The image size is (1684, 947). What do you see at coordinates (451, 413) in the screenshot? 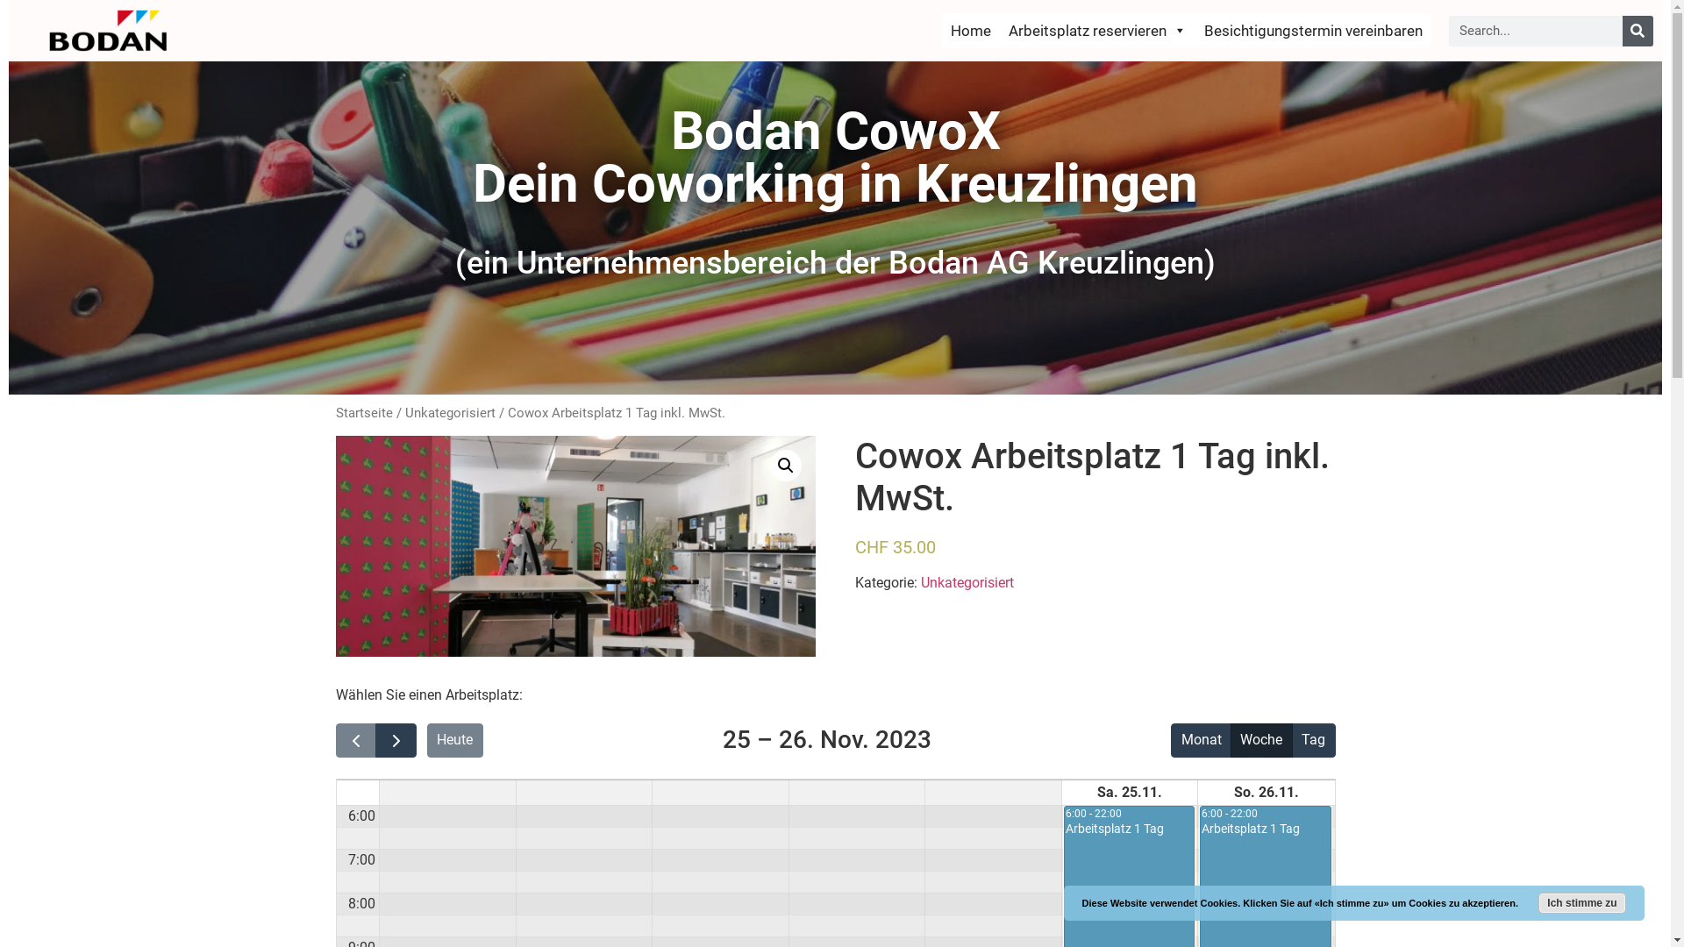
I see `Unkategorisiert` at bounding box center [451, 413].